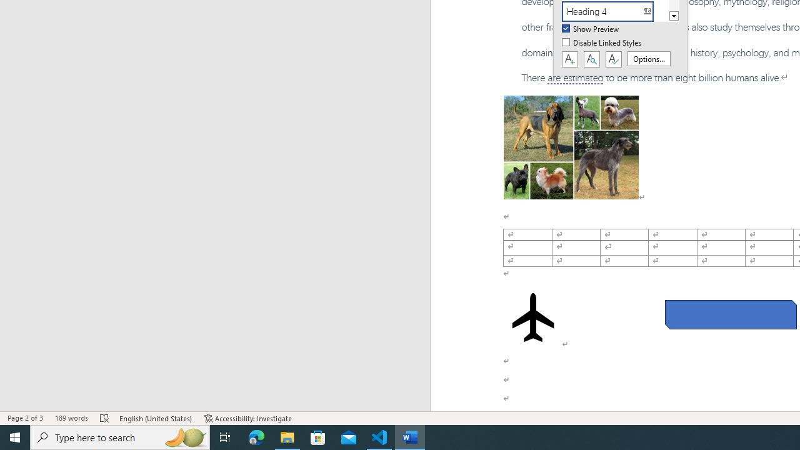  I want to click on Rectangle: Diagonal Corners Snipped 2, so click(730, 315).